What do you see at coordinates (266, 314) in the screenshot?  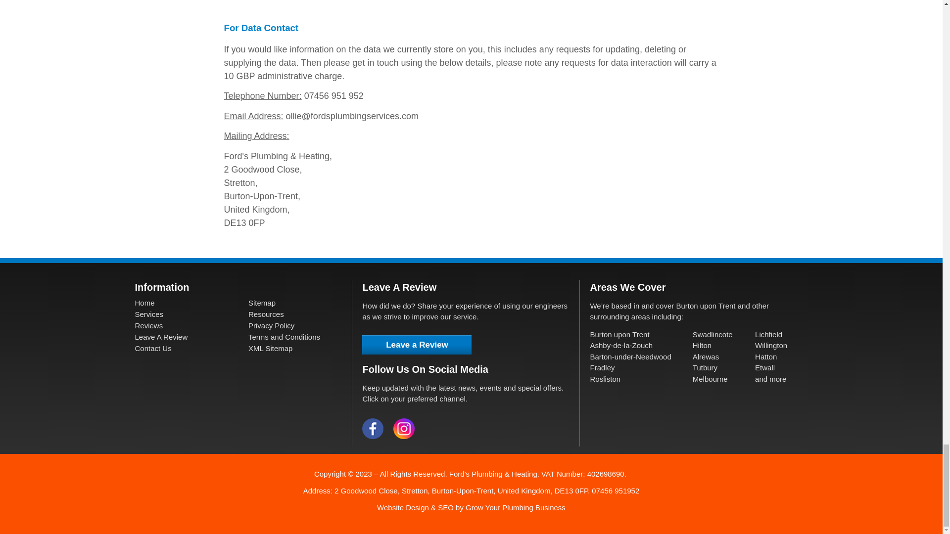 I see `Resources` at bounding box center [266, 314].